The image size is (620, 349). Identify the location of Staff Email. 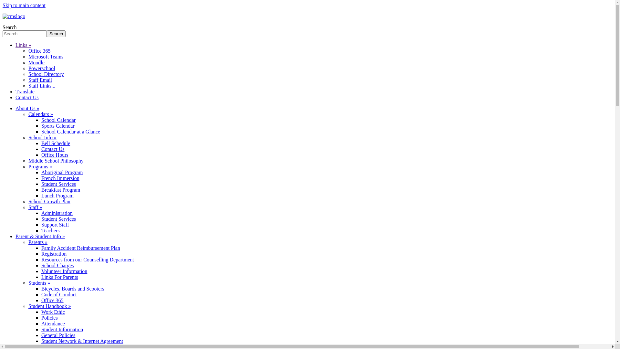
(40, 80).